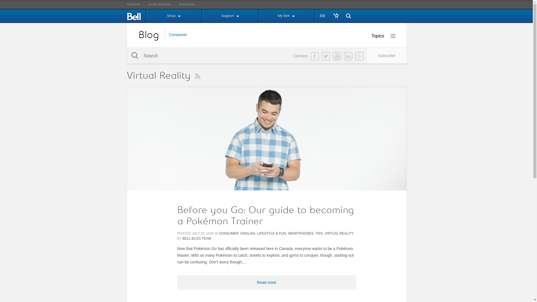 The height and width of the screenshot is (302, 537). Describe the element at coordinates (286, 16) in the screenshot. I see `My Bell` at that location.